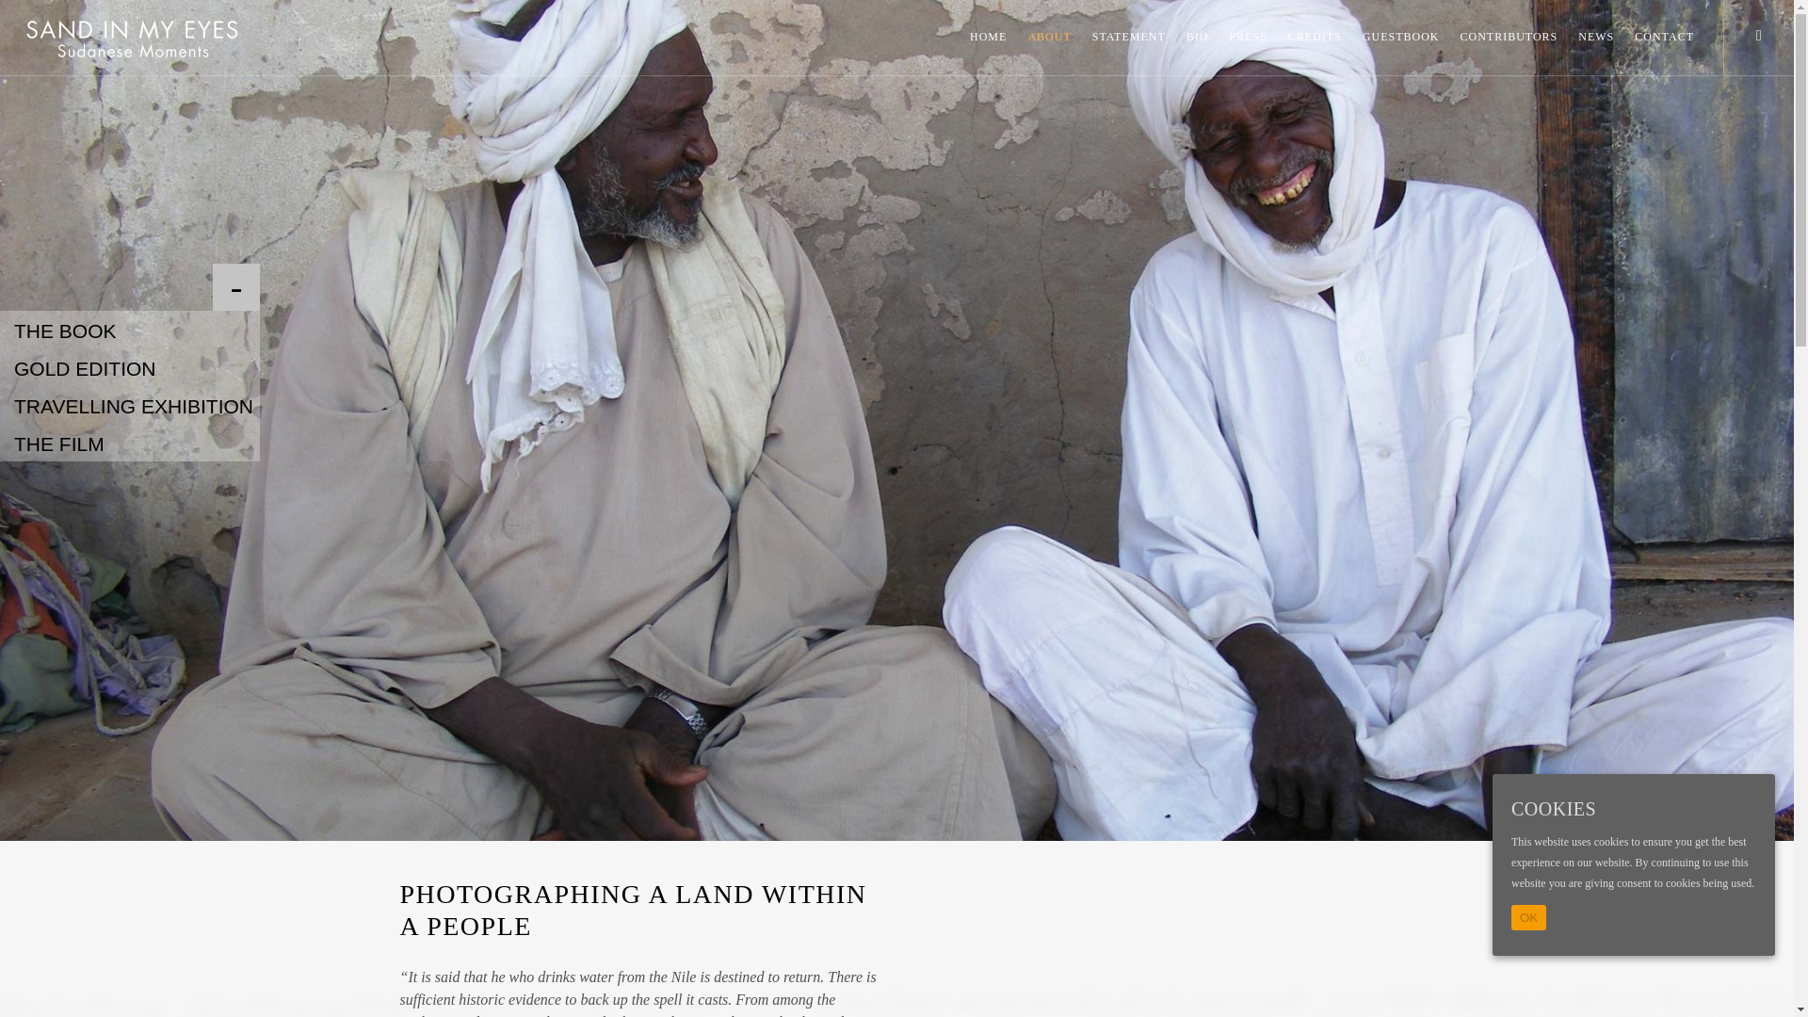 Image resolution: width=1808 pixels, height=1017 pixels. Describe the element at coordinates (1596, 45) in the screenshot. I see `NEWS` at that location.